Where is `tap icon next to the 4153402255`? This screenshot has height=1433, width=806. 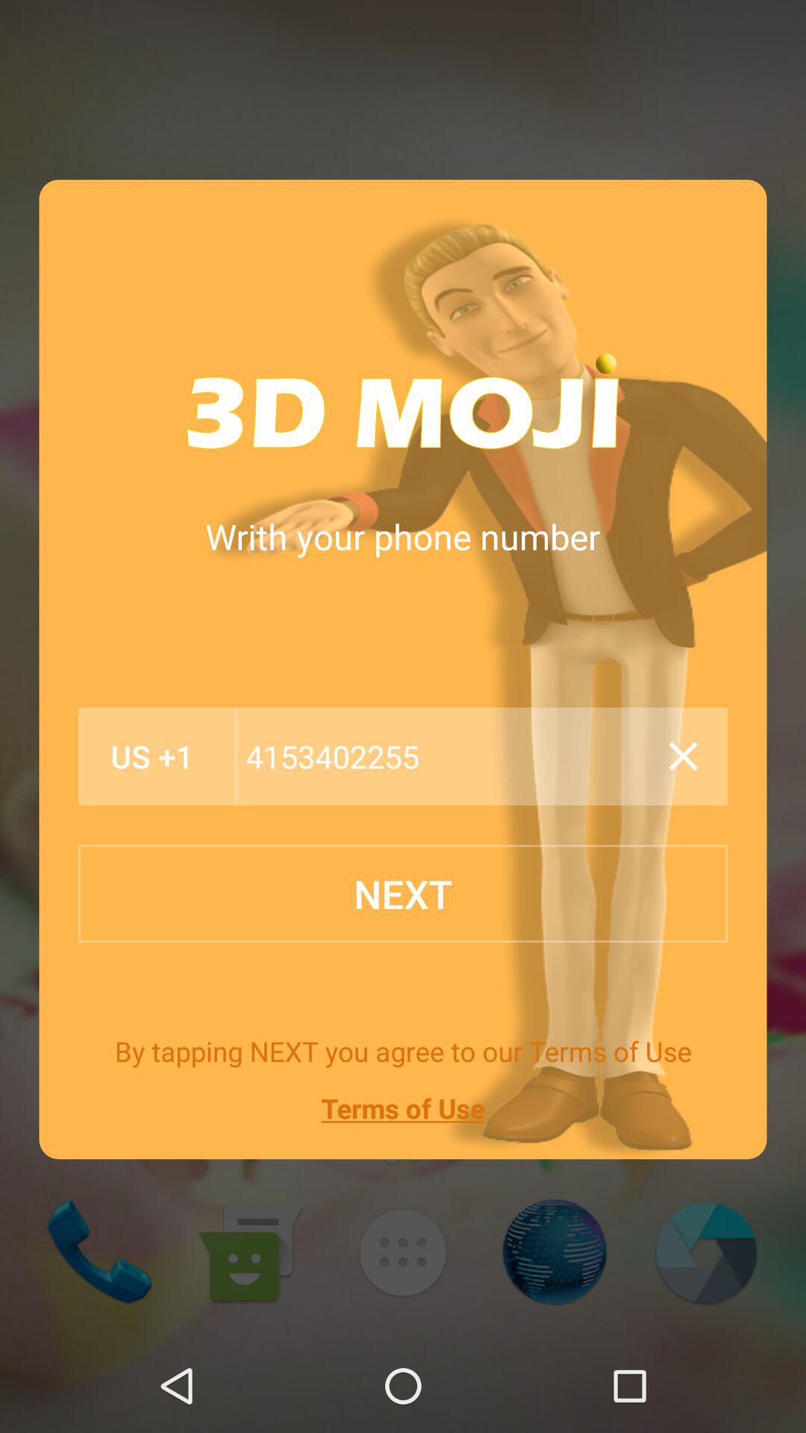
tap icon next to the 4153402255 is located at coordinates (683, 756).